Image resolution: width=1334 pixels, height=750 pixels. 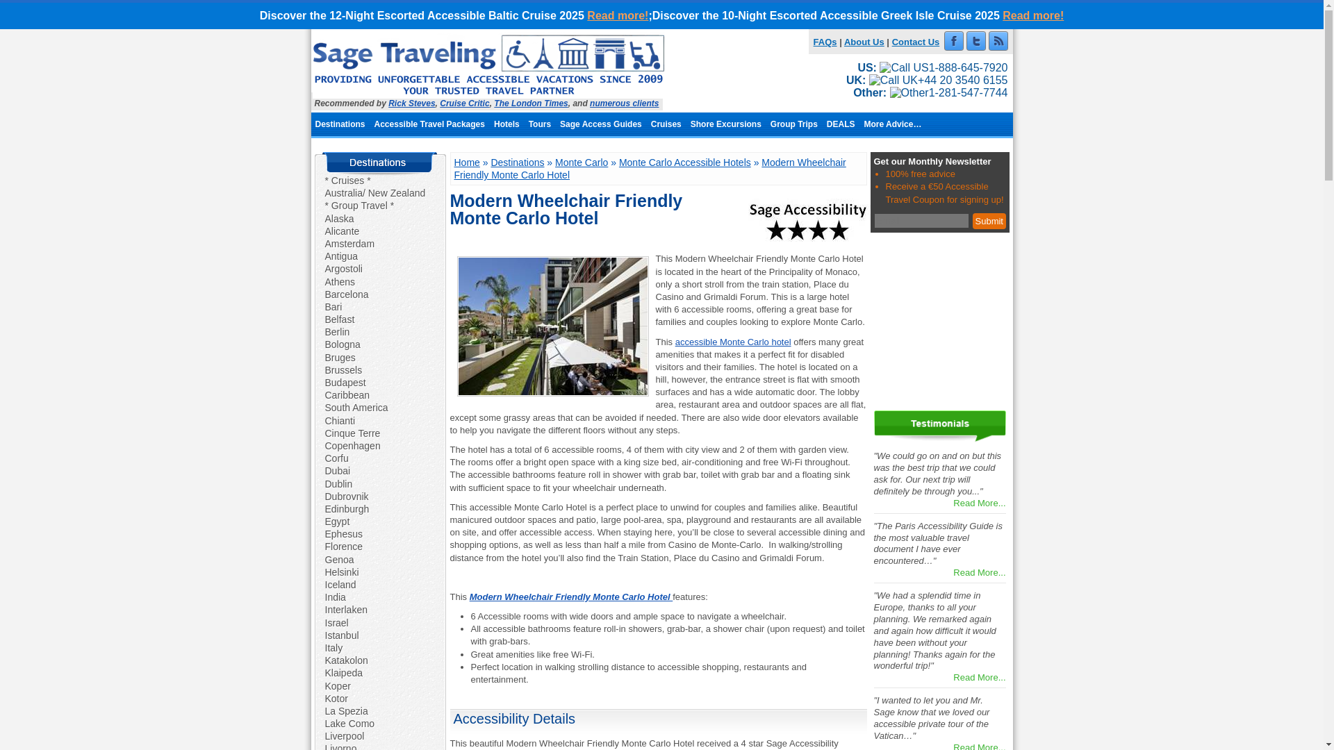 What do you see at coordinates (1032, 15) in the screenshot?
I see `Read more!` at bounding box center [1032, 15].